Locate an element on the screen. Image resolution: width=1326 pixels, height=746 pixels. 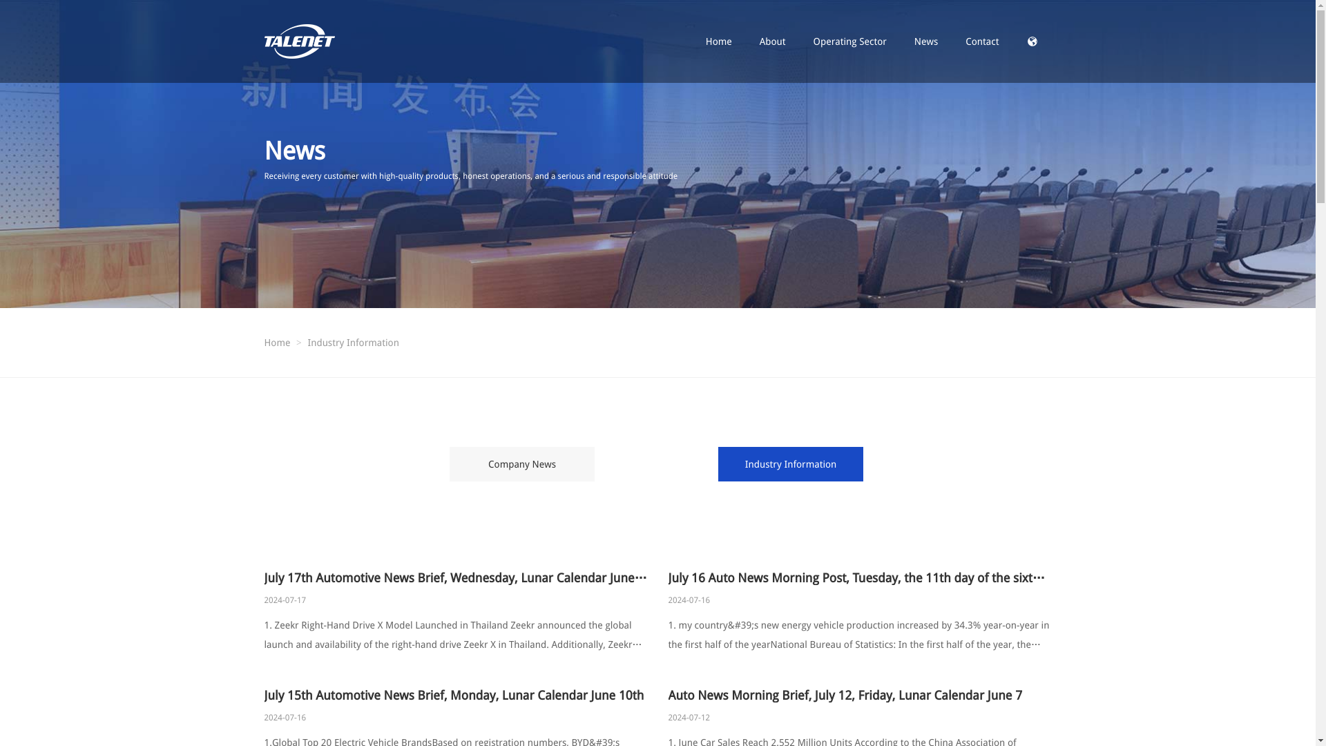
Industry Information is located at coordinates (791, 464).